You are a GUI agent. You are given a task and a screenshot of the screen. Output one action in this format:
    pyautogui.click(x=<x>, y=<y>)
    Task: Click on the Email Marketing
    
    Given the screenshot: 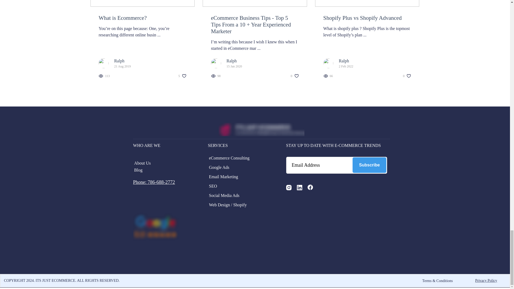 What is the action you would take?
    pyautogui.click(x=241, y=177)
    